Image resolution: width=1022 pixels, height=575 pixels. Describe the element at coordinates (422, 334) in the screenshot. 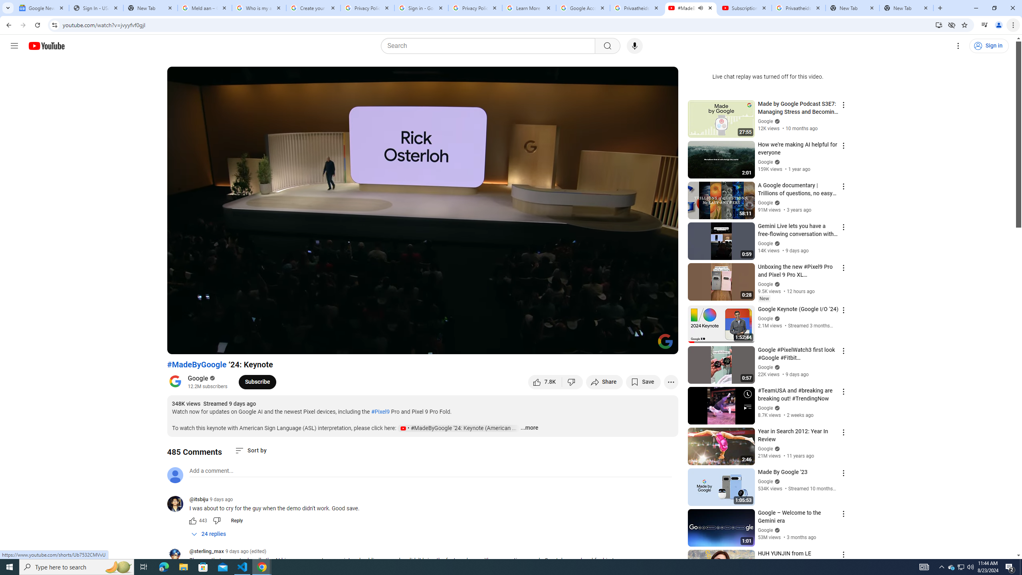

I see `Seek slider` at that location.